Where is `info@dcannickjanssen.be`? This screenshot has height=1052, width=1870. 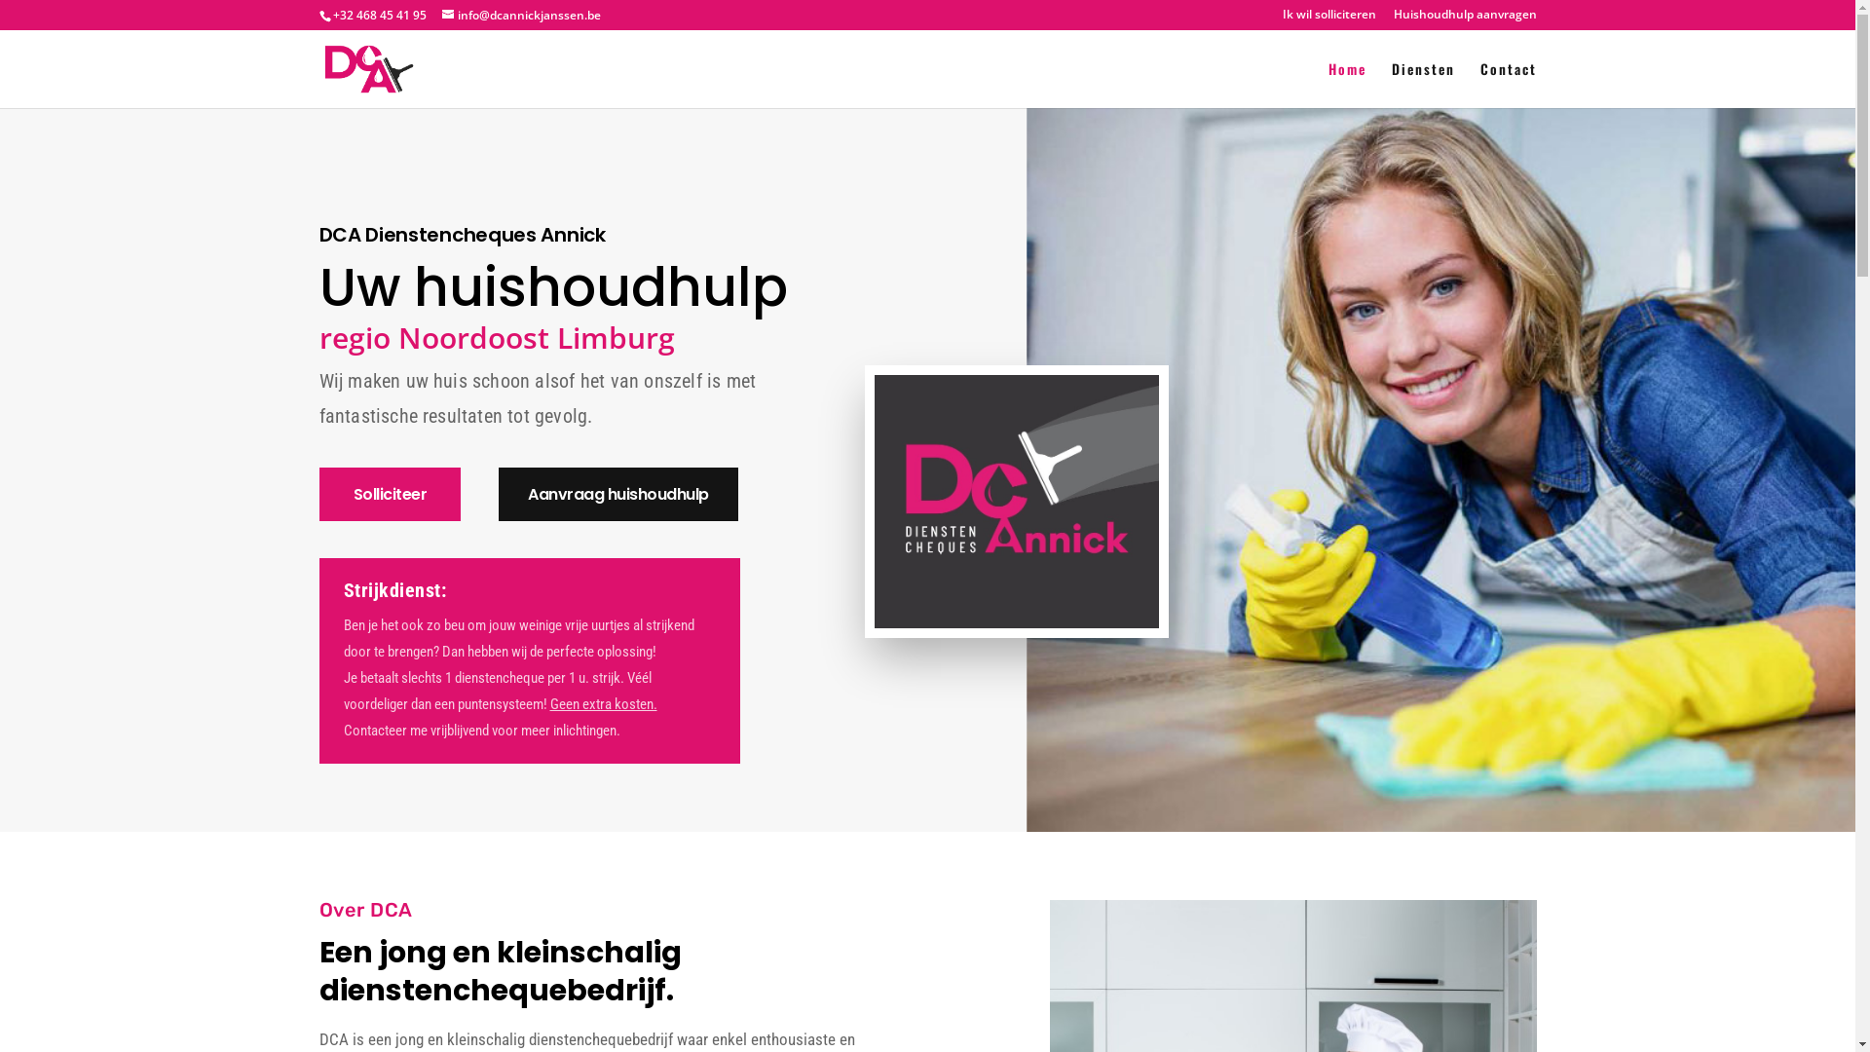
info@dcannickjanssen.be is located at coordinates (522, 16).